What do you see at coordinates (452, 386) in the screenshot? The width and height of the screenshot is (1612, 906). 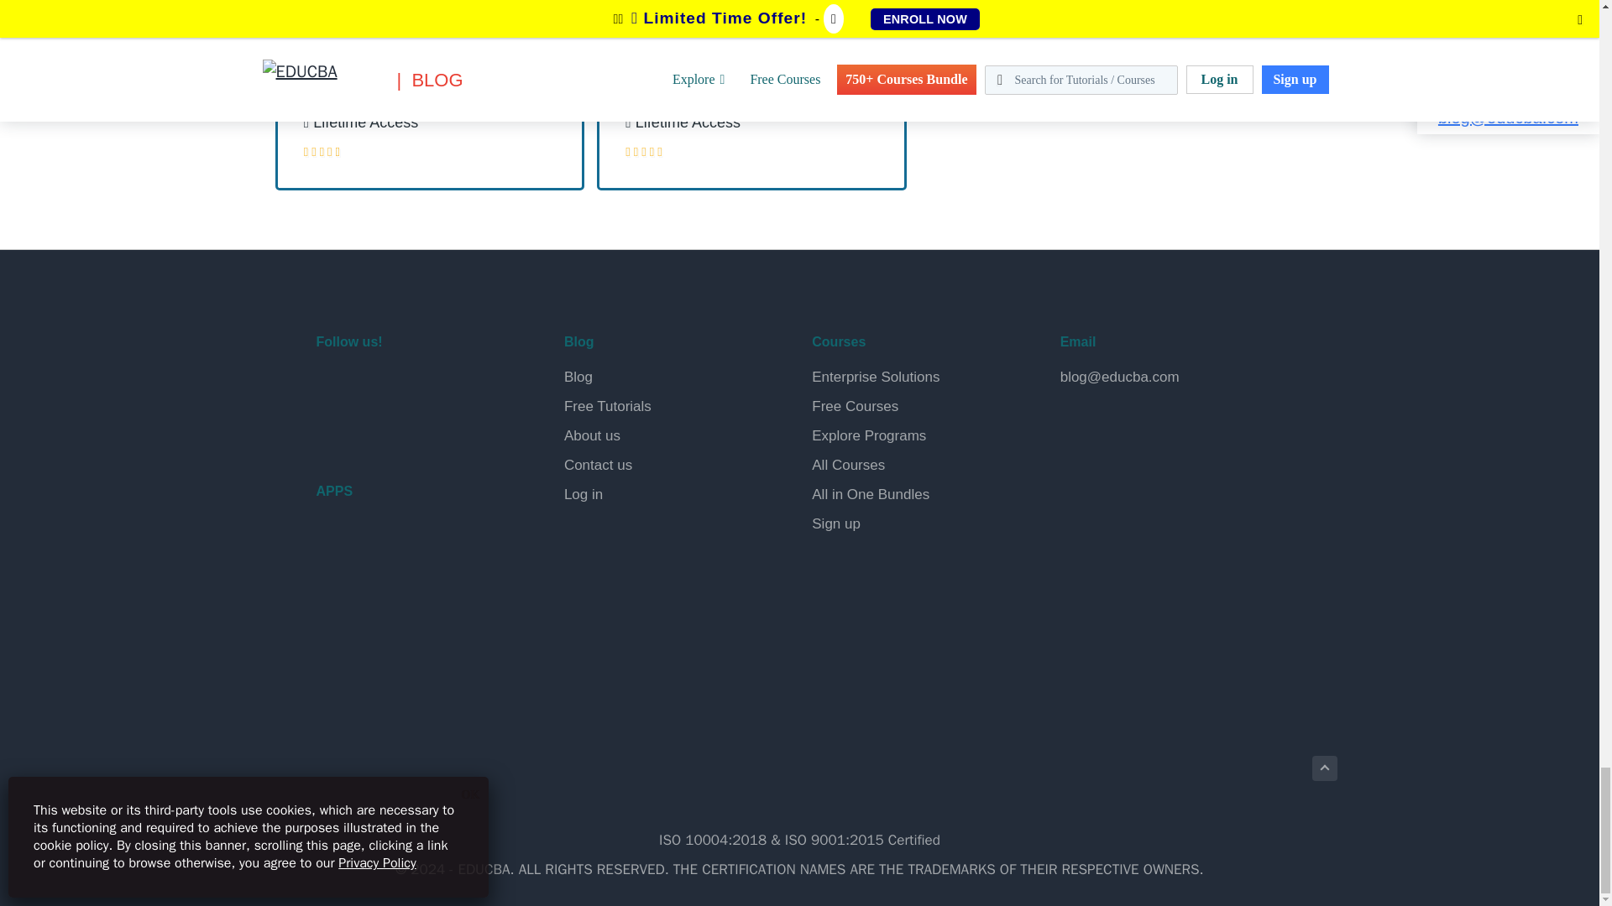 I see `EDUCBA Instagram` at bounding box center [452, 386].